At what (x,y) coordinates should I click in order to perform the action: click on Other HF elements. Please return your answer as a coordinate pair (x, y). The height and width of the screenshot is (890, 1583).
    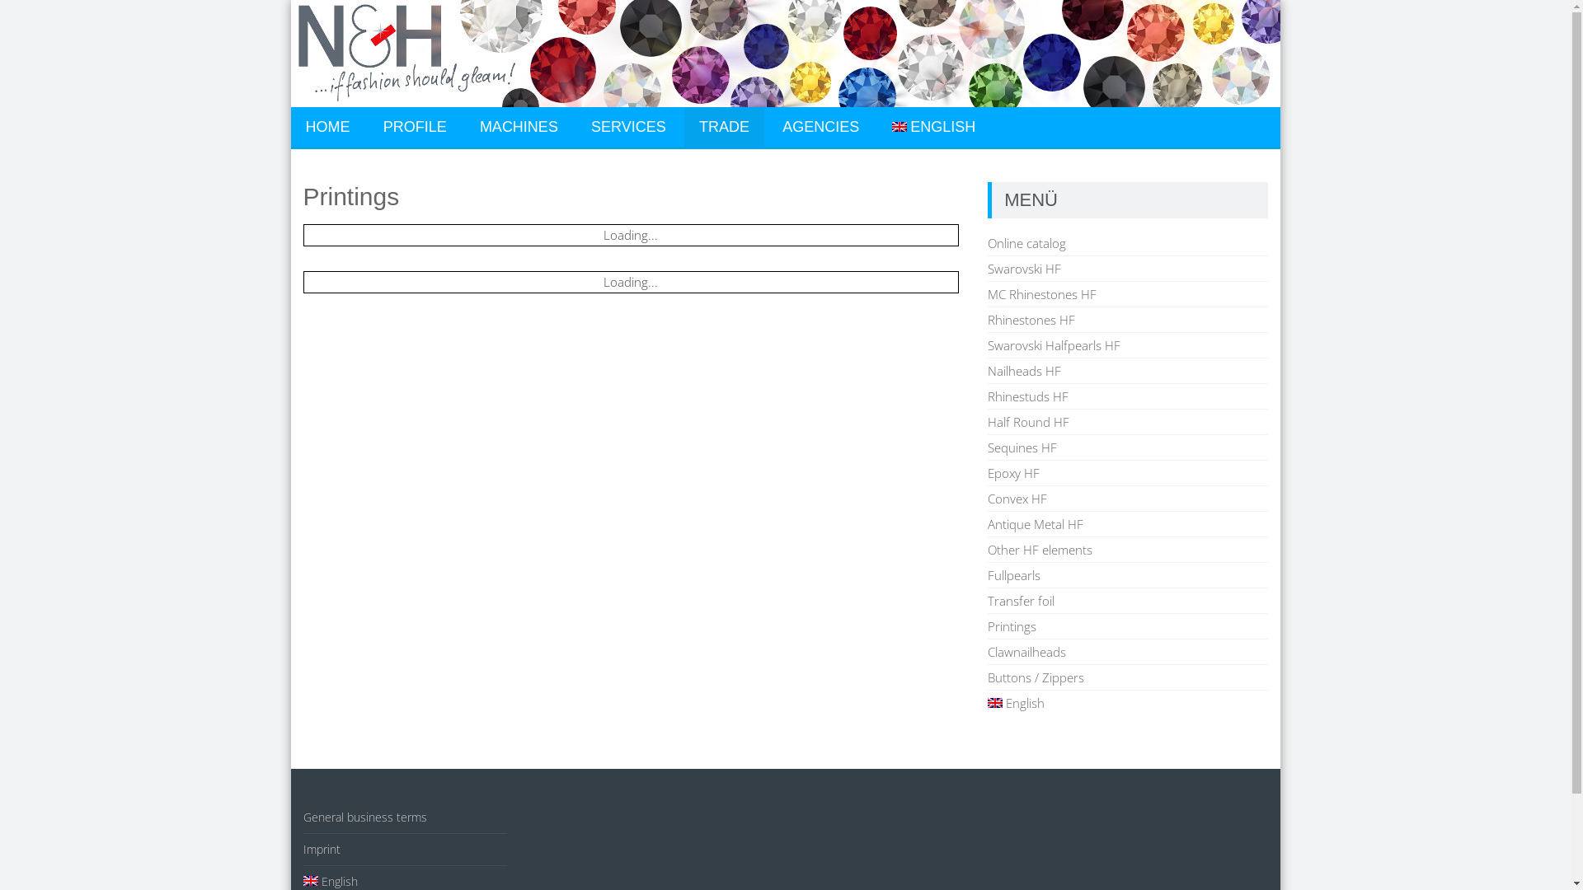
    Looking at the image, I should click on (1040, 550).